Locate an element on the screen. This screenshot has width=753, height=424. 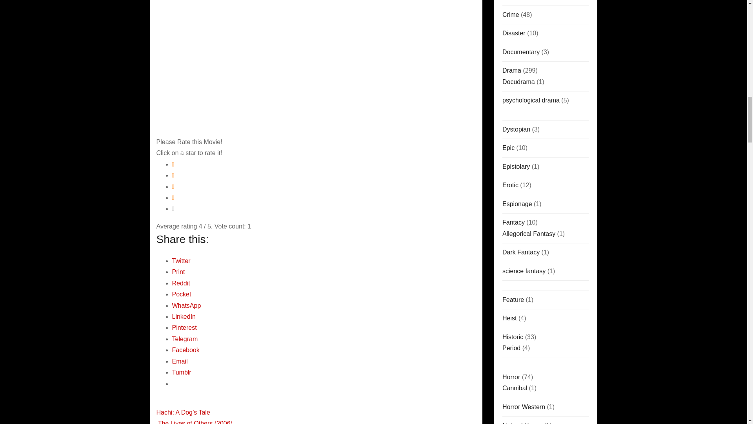
Click to print is located at coordinates (178, 272).